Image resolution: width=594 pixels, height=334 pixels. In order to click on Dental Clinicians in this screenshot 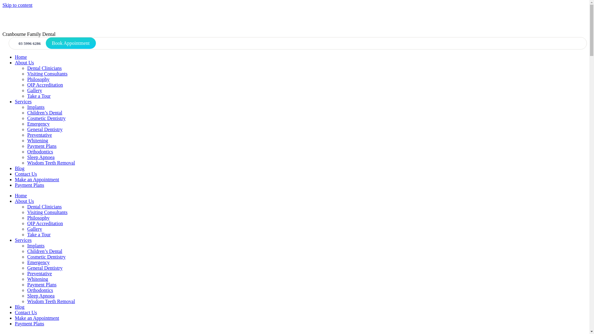, I will do `click(45, 68)`.